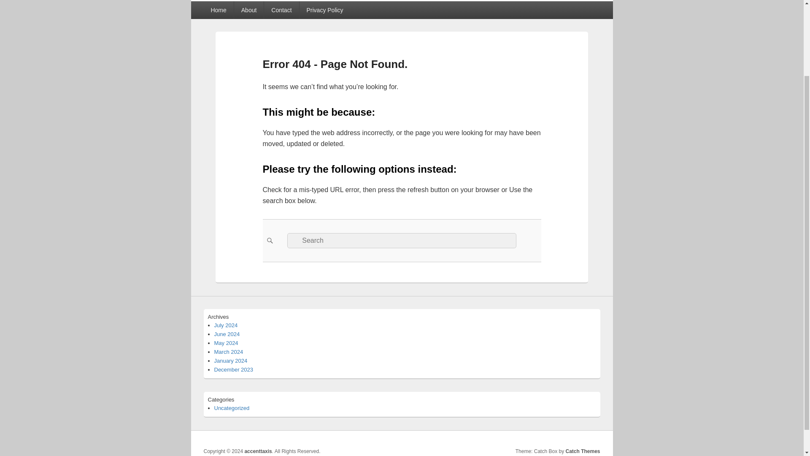 The height and width of the screenshot is (456, 810). I want to click on June 2024, so click(227, 334).